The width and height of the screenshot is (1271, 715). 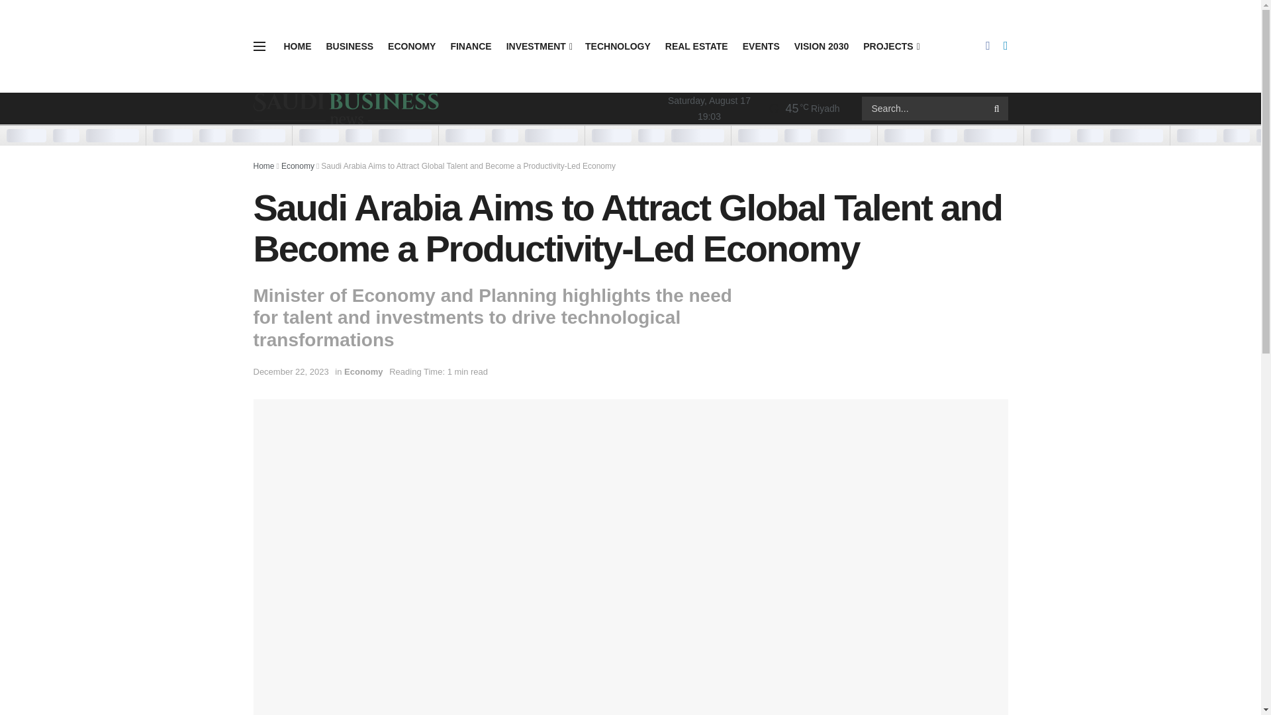 I want to click on REAL ESTATE, so click(x=696, y=46).